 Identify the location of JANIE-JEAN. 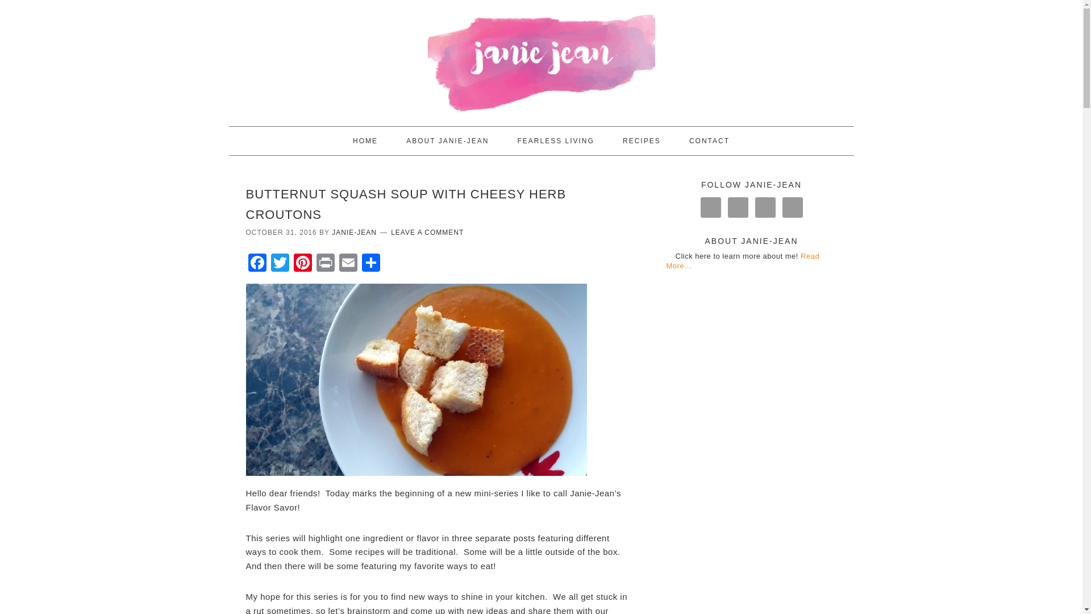
(540, 58).